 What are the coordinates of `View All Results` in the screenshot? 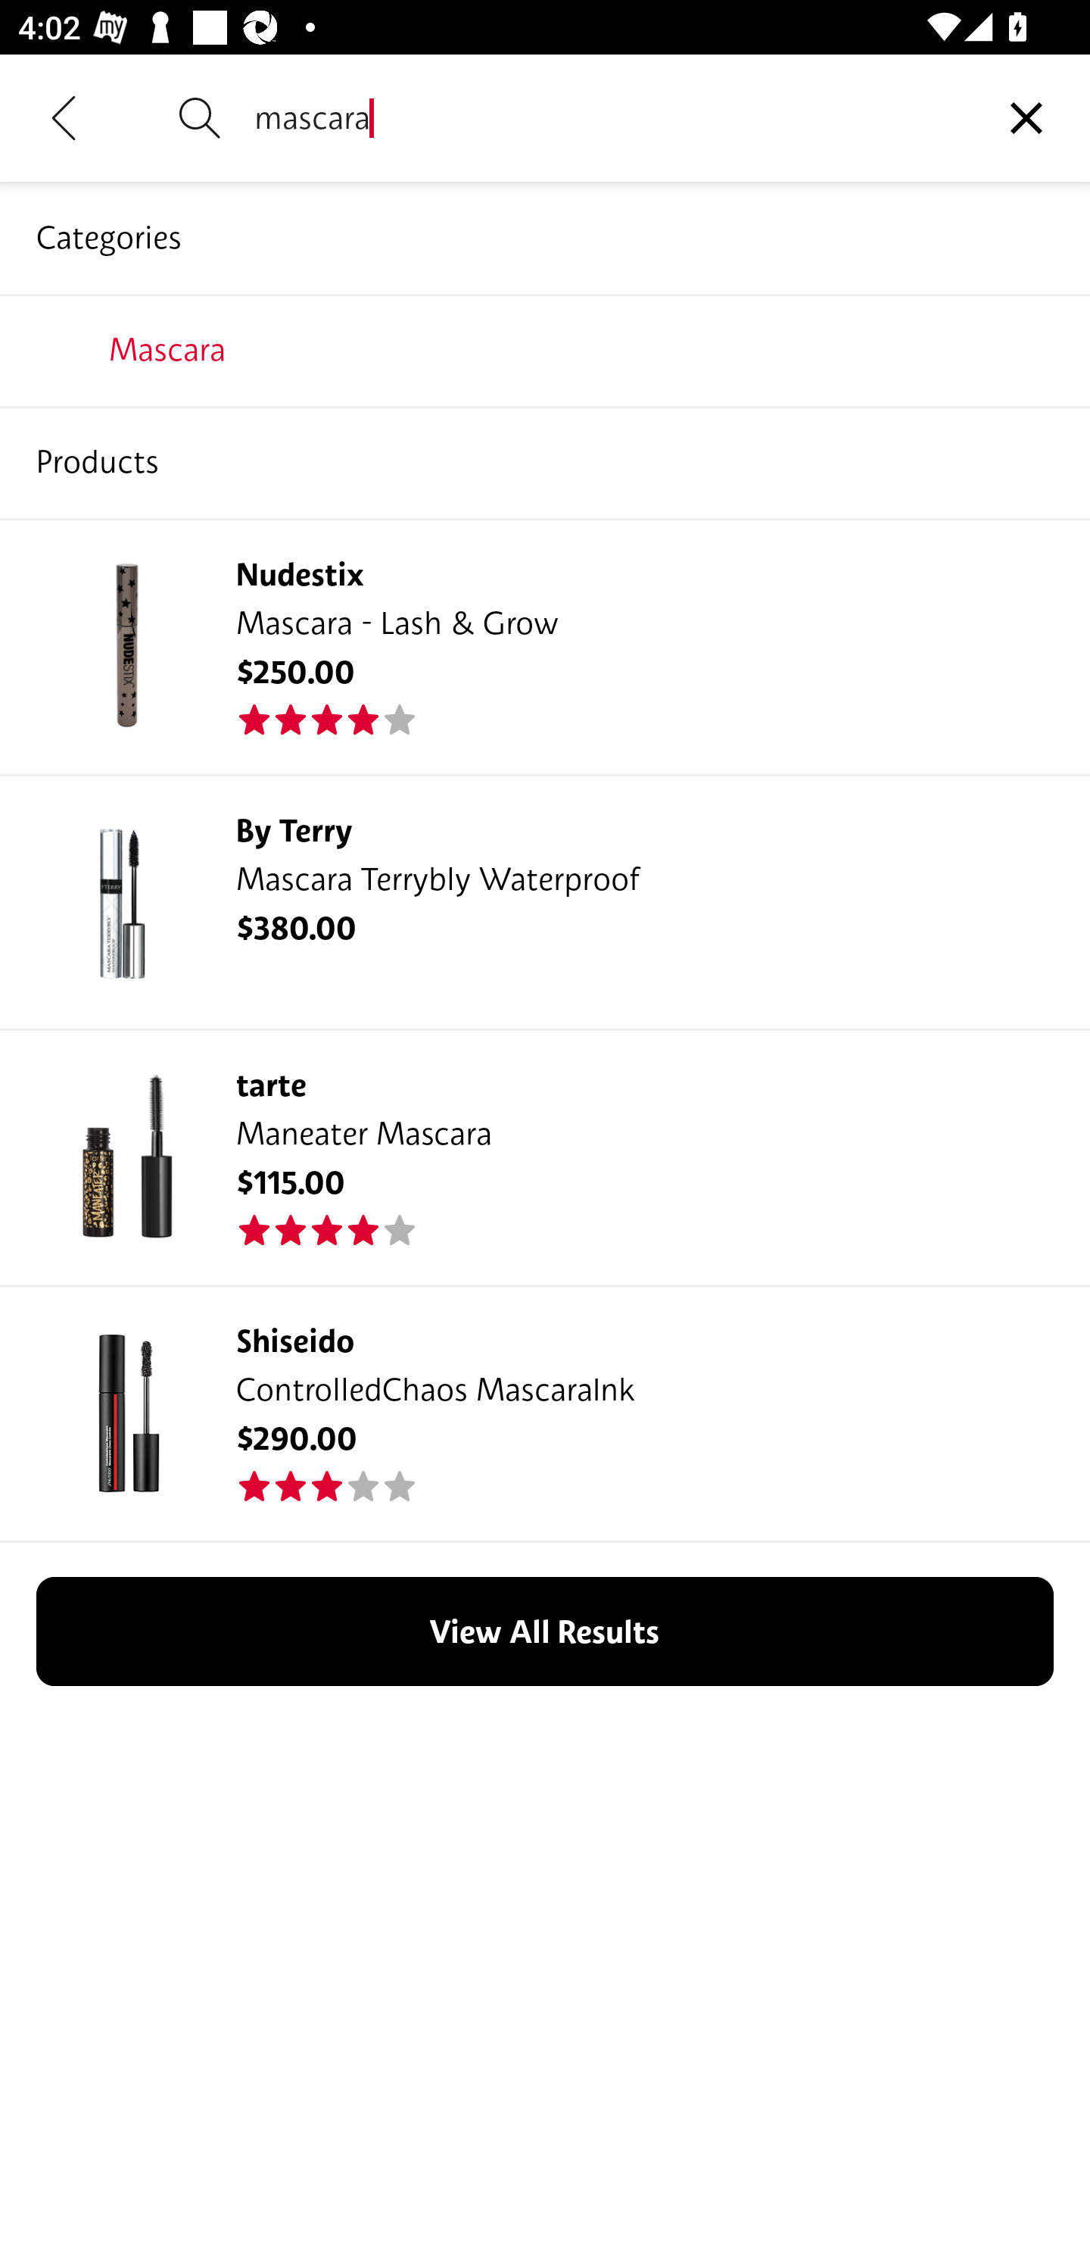 It's located at (545, 1630).